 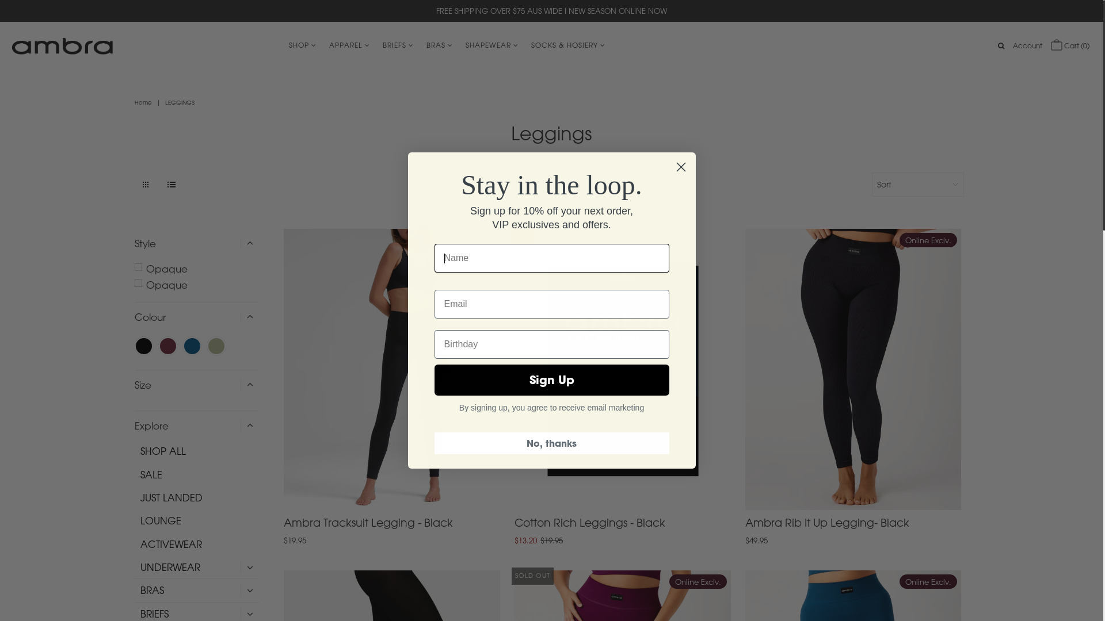 I want to click on Ambra Rib It Up Legging- Black, so click(x=828, y=522).